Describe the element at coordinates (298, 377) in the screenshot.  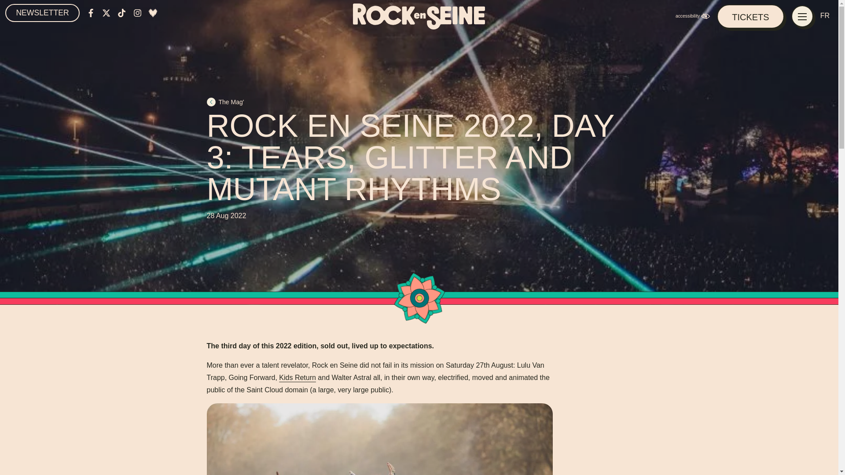
I see `Kids Return` at that location.